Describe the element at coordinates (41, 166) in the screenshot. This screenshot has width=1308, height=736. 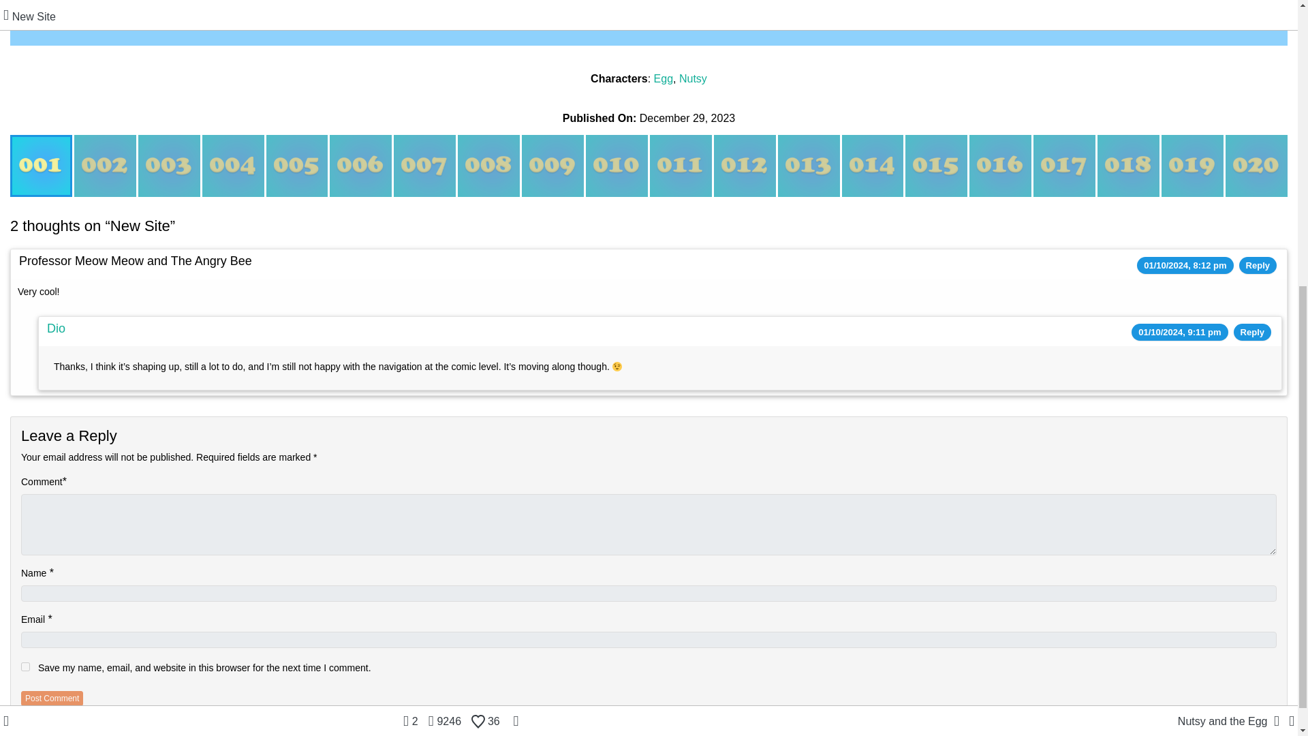
I see `New Site` at that location.